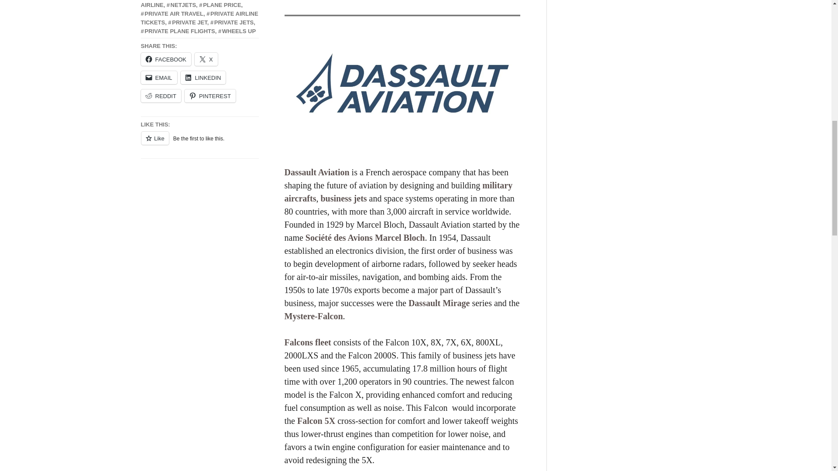 The height and width of the screenshot is (471, 838). I want to click on Click to share on Facebook, so click(166, 59).